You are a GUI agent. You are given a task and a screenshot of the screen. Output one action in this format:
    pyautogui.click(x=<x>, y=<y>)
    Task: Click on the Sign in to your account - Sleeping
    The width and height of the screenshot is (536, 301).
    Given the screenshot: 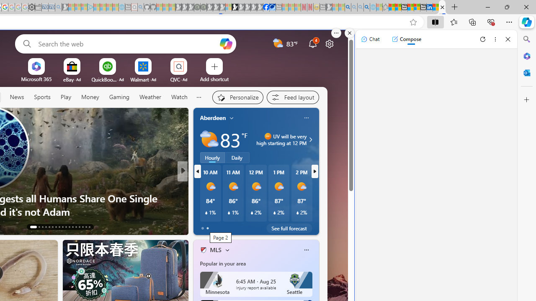 What is the action you would take?
    pyautogui.click(x=228, y=8)
    